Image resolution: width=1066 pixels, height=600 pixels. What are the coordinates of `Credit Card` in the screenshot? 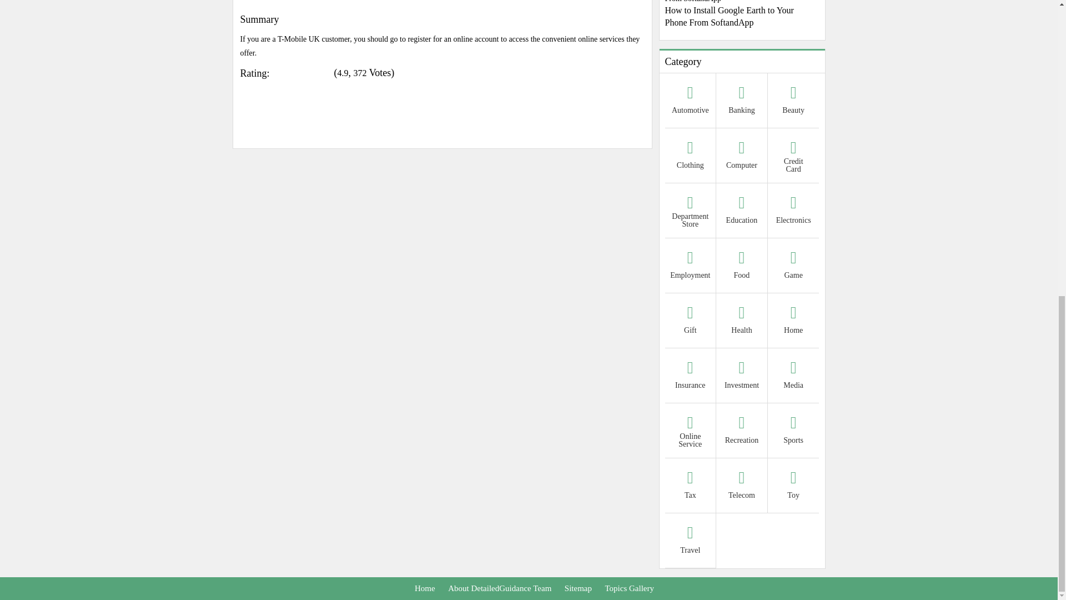 It's located at (793, 157).